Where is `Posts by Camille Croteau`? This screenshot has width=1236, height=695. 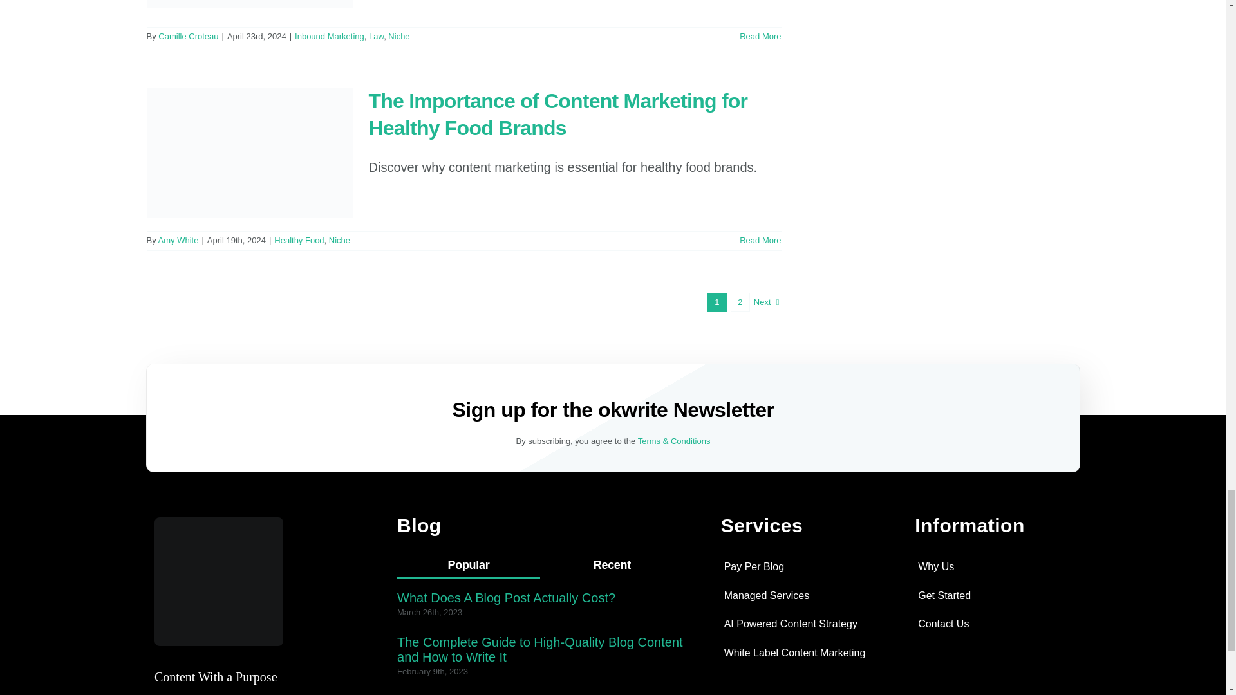 Posts by Camille Croteau is located at coordinates (188, 36).